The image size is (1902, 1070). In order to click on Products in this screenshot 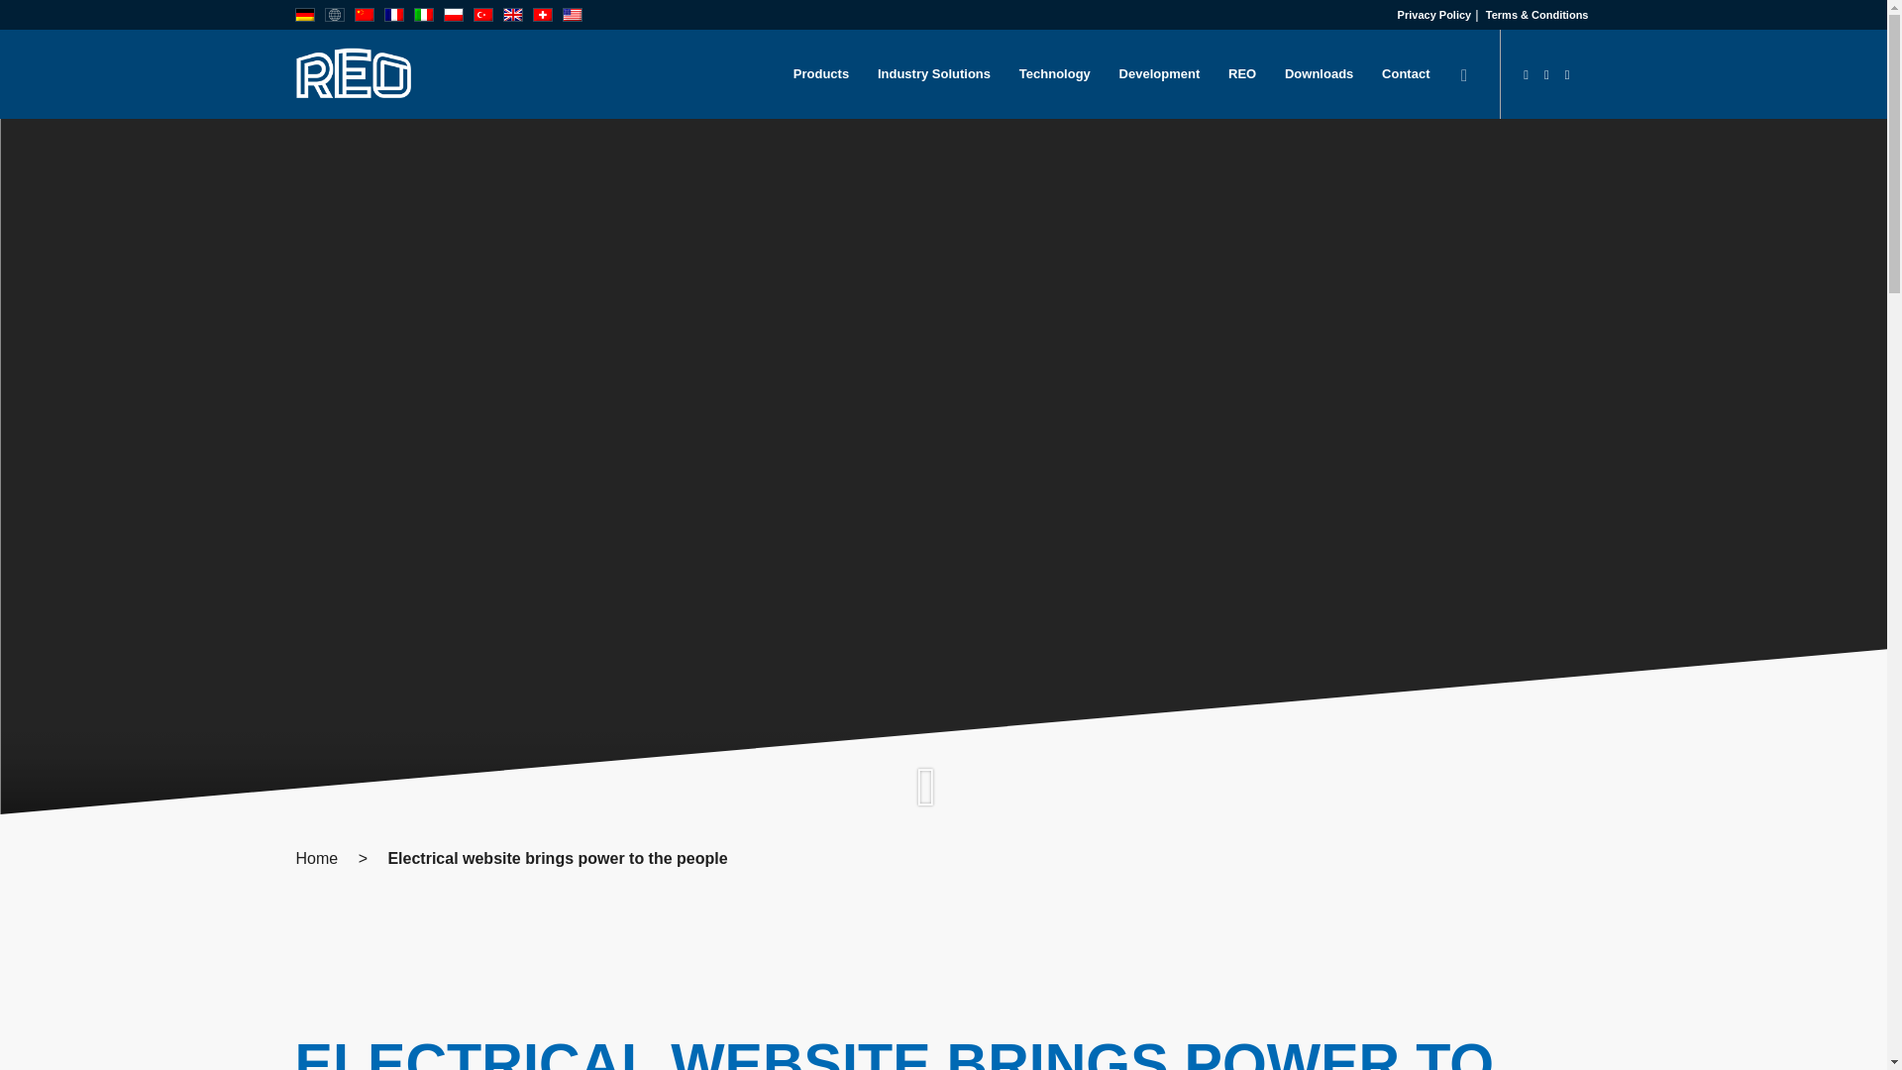, I will do `click(820, 73)`.